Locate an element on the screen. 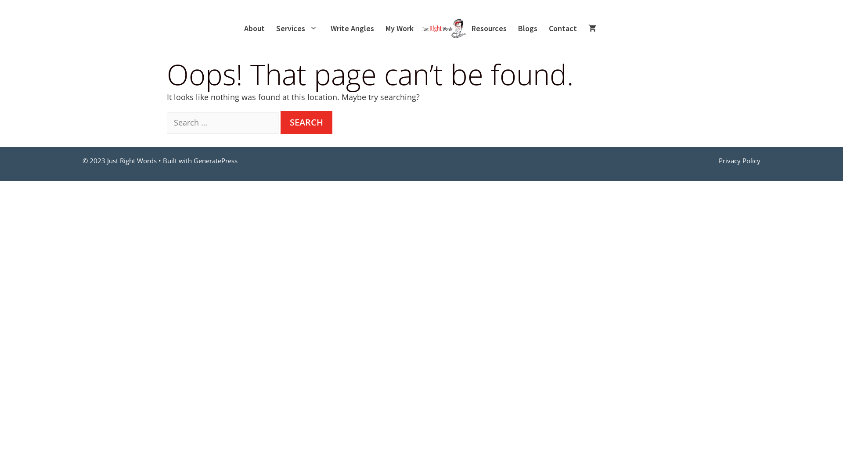 The height and width of the screenshot is (474, 843). Privacy Policy is located at coordinates (739, 161).